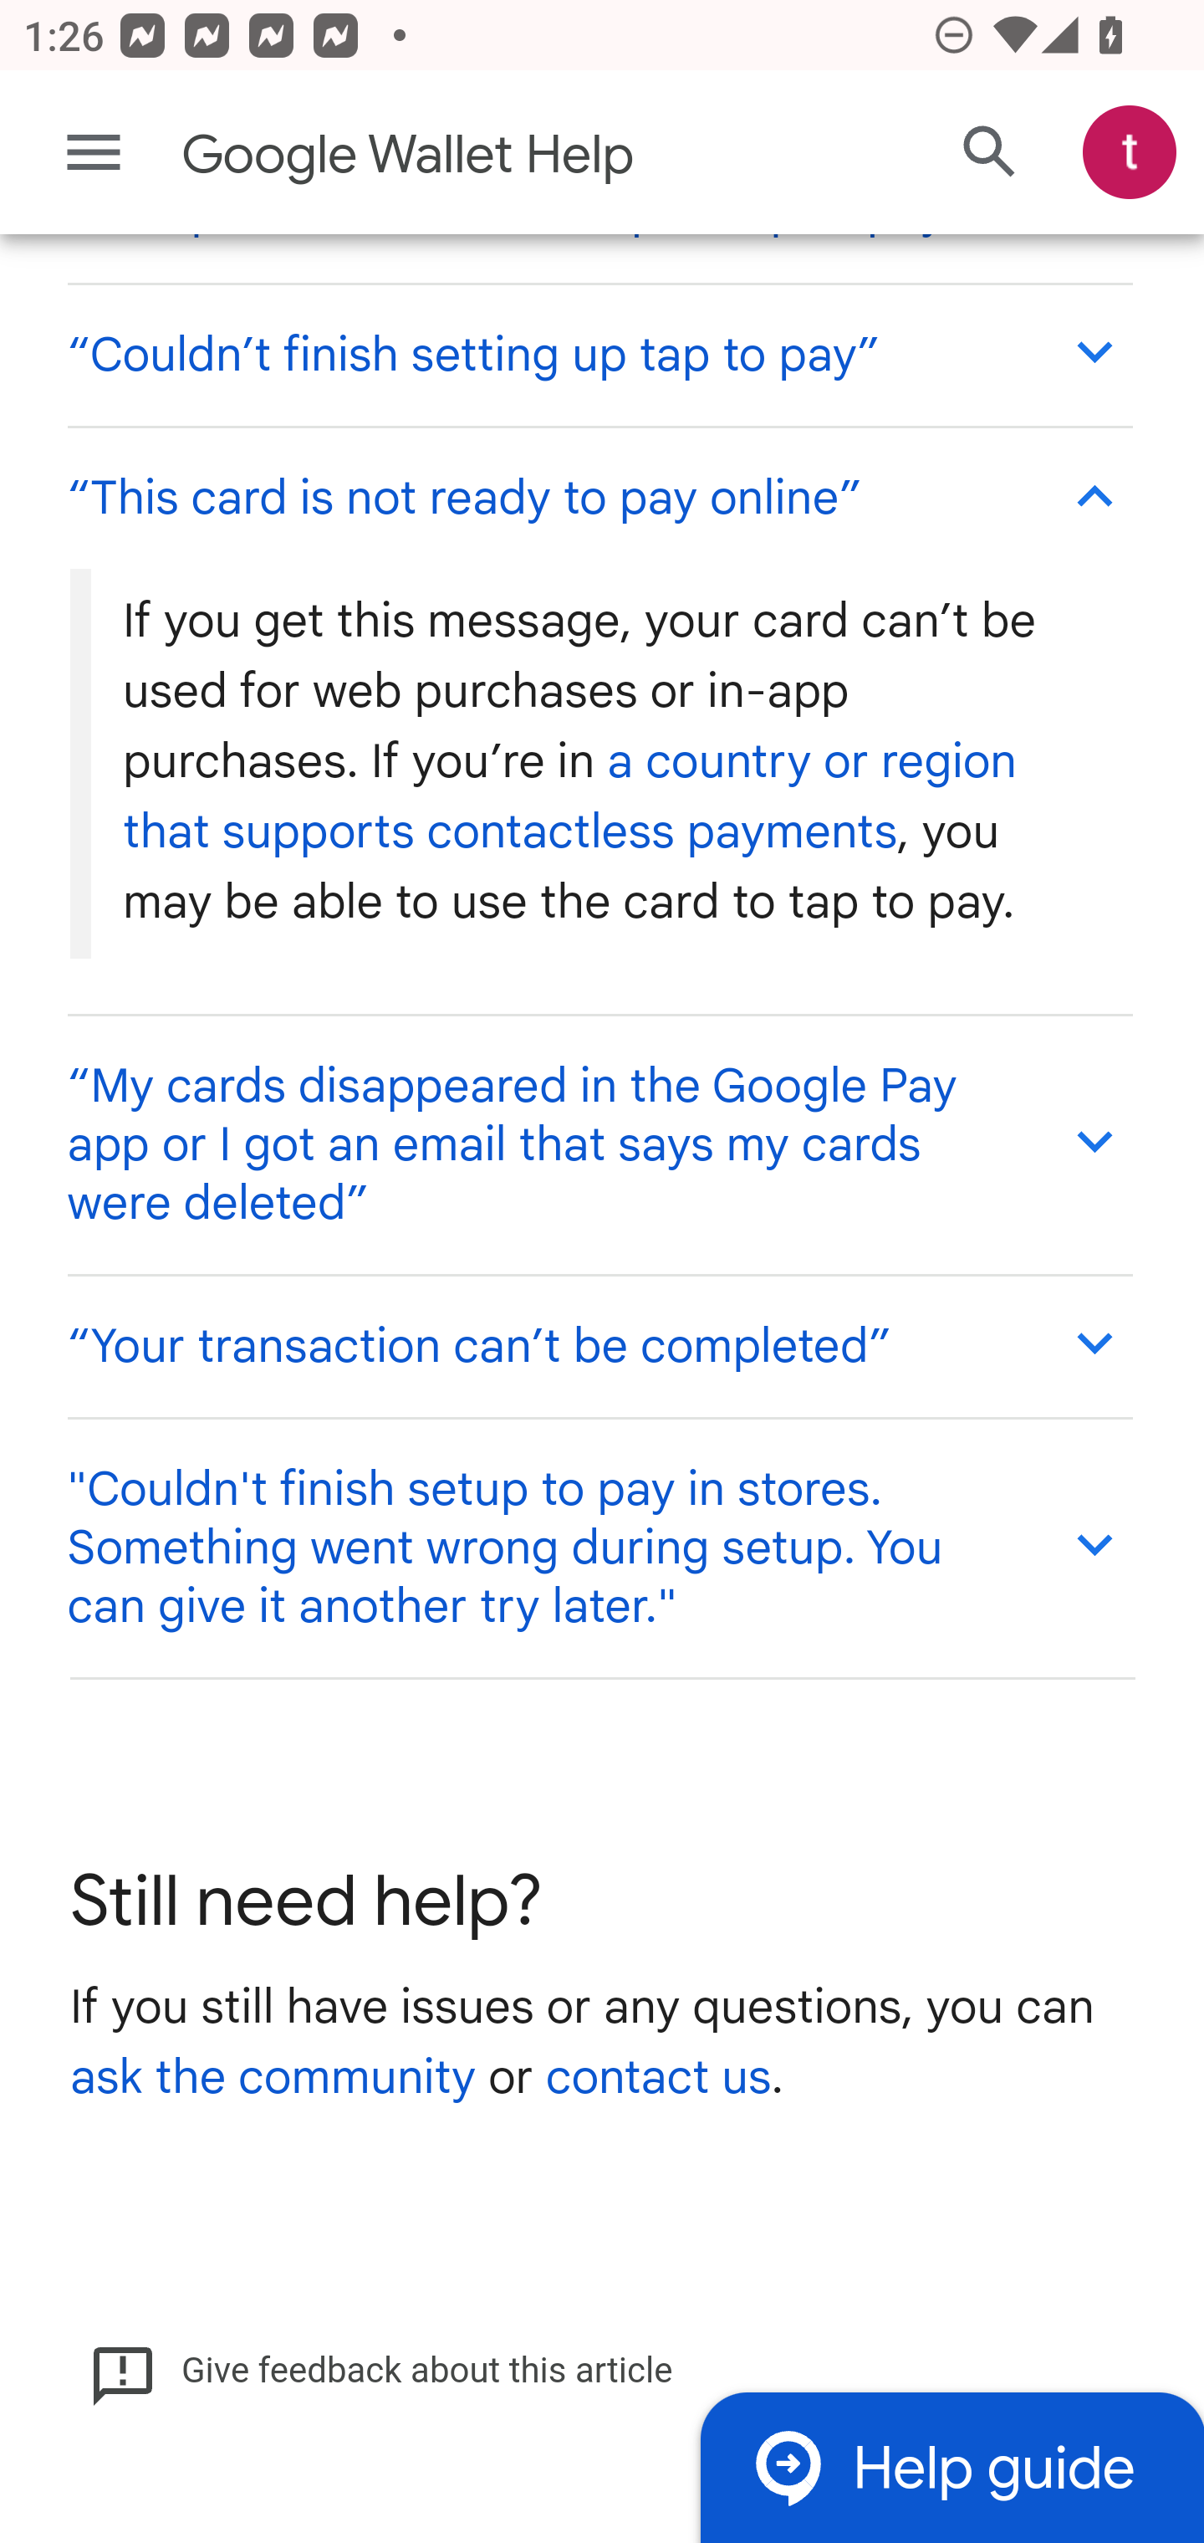 The image size is (1204, 2543). Describe the element at coordinates (599, 497) in the screenshot. I see `“This card is not ready to pay online”` at that location.